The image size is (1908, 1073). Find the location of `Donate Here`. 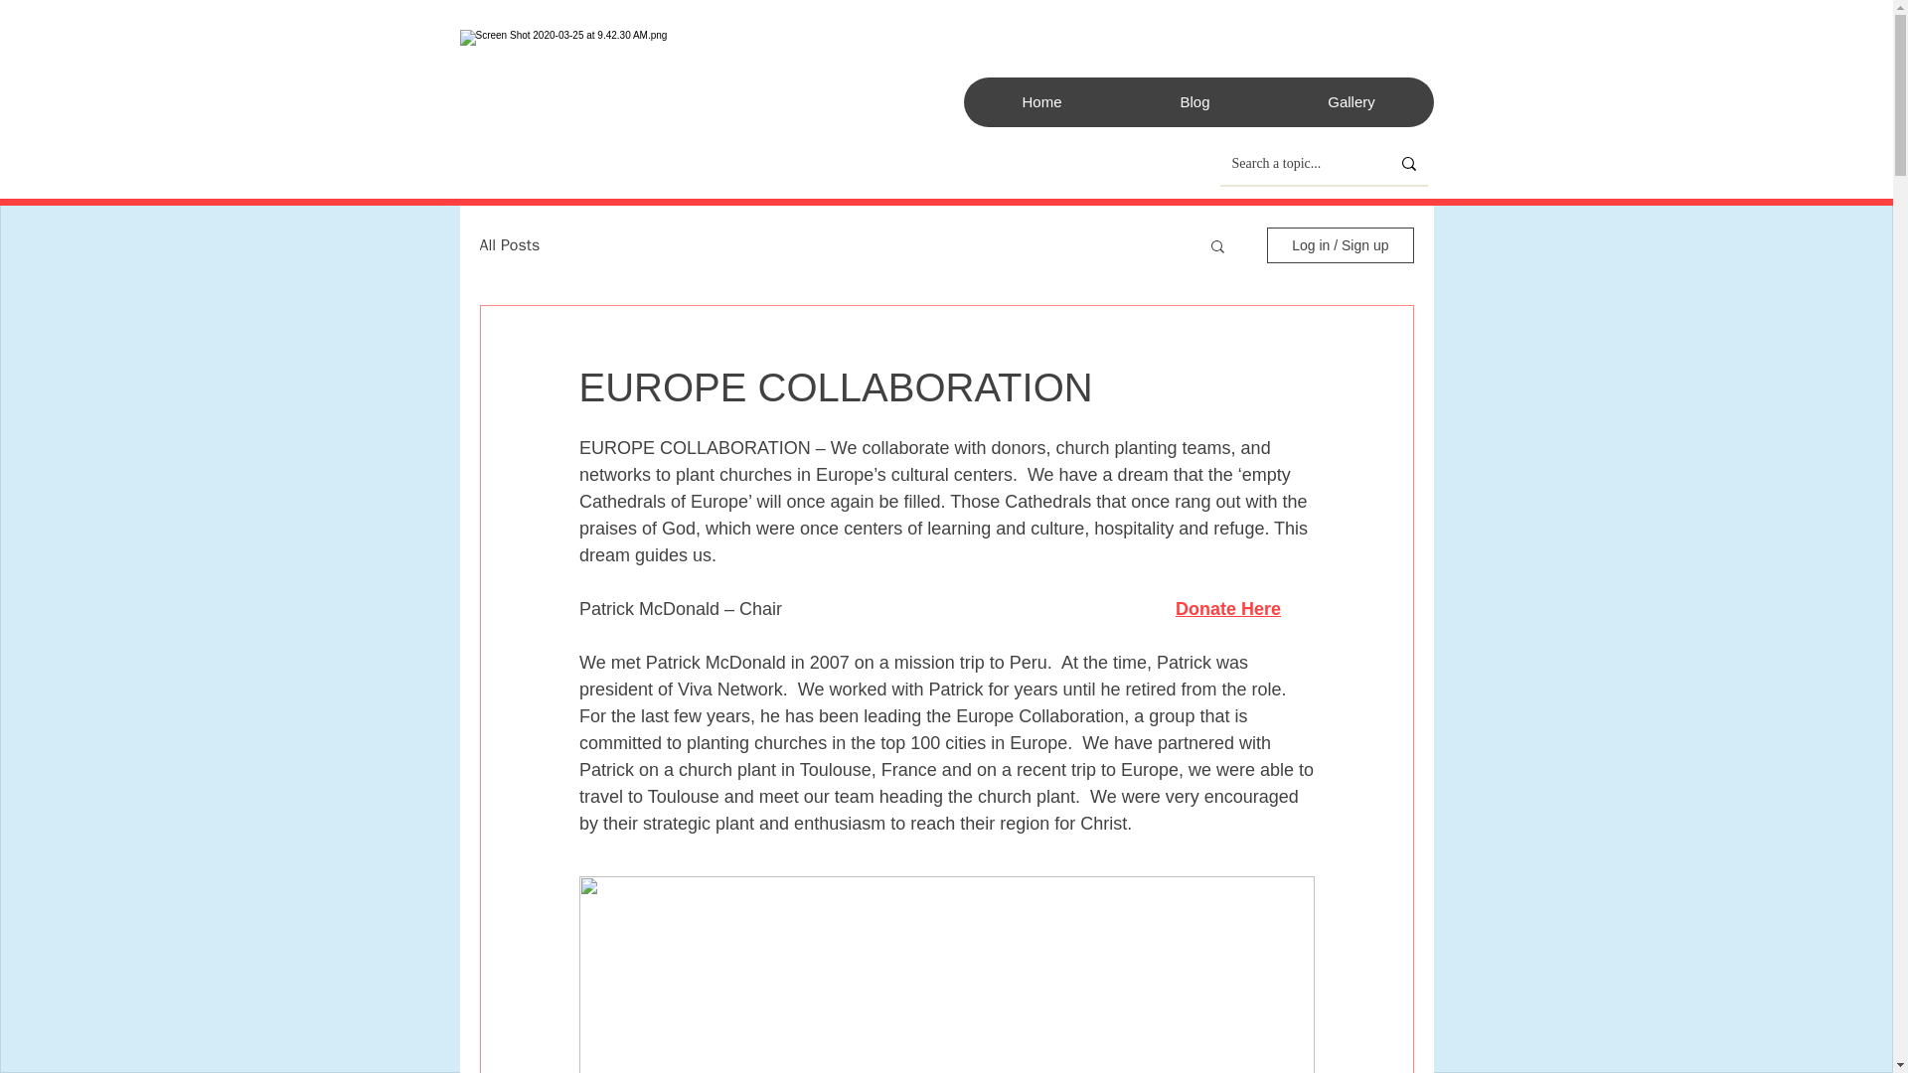

Donate Here is located at coordinates (1227, 608).